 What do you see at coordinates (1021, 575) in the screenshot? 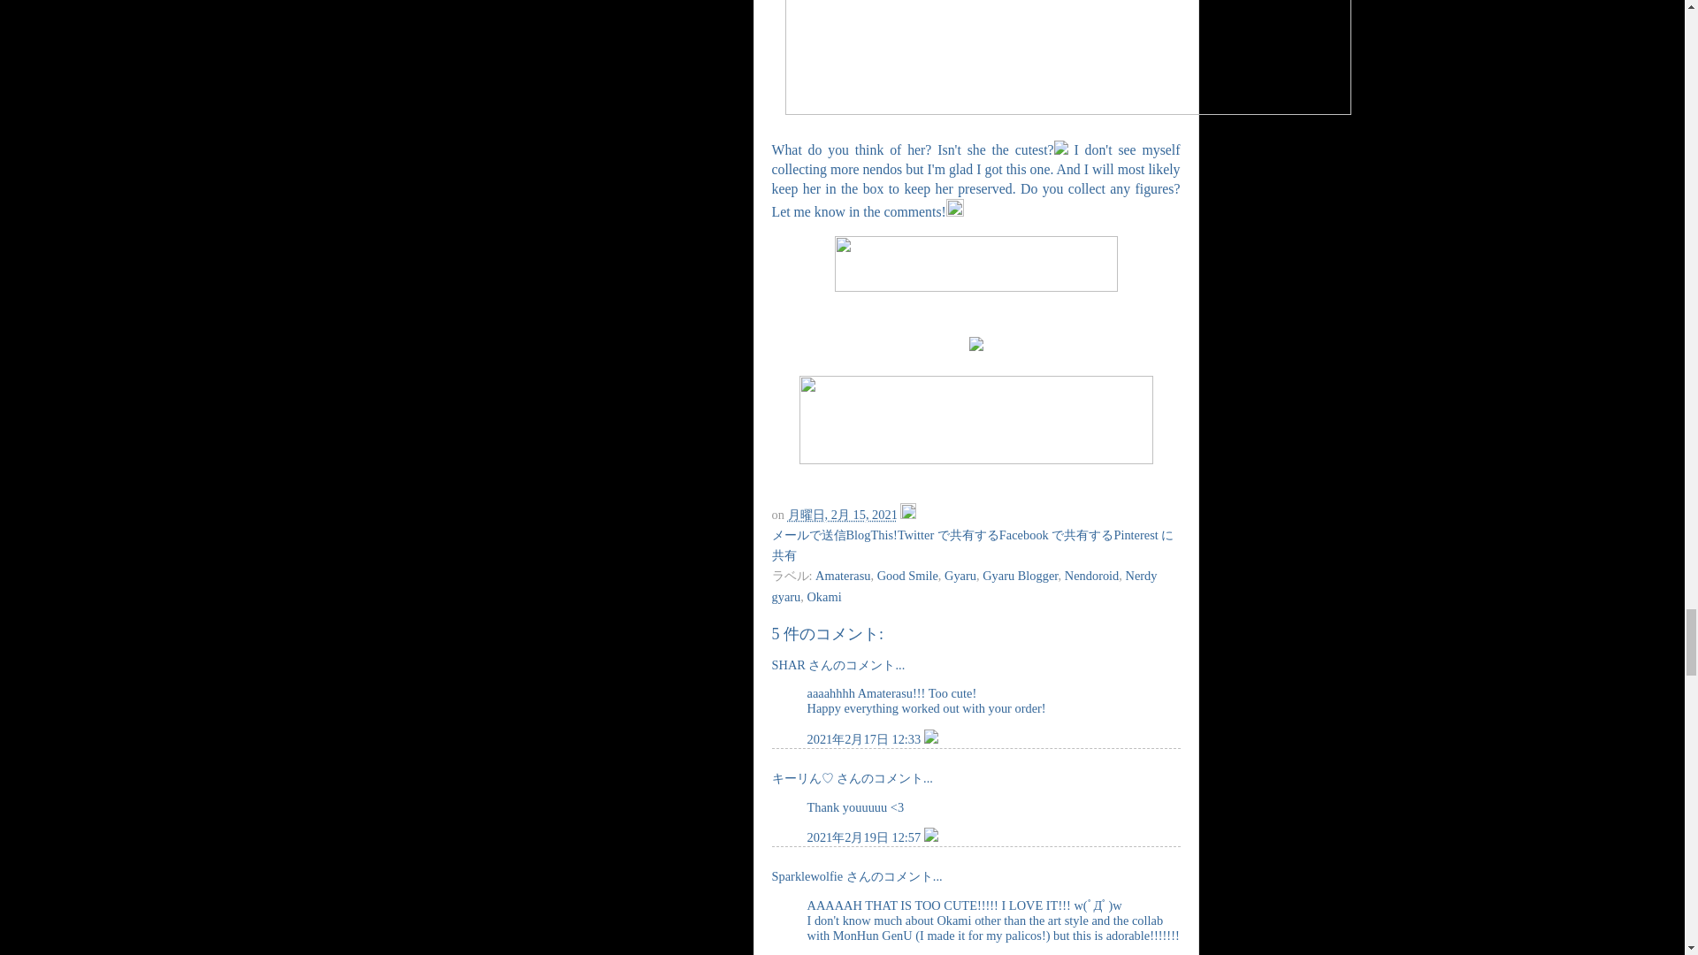
I see `Gyaru Blogger` at bounding box center [1021, 575].